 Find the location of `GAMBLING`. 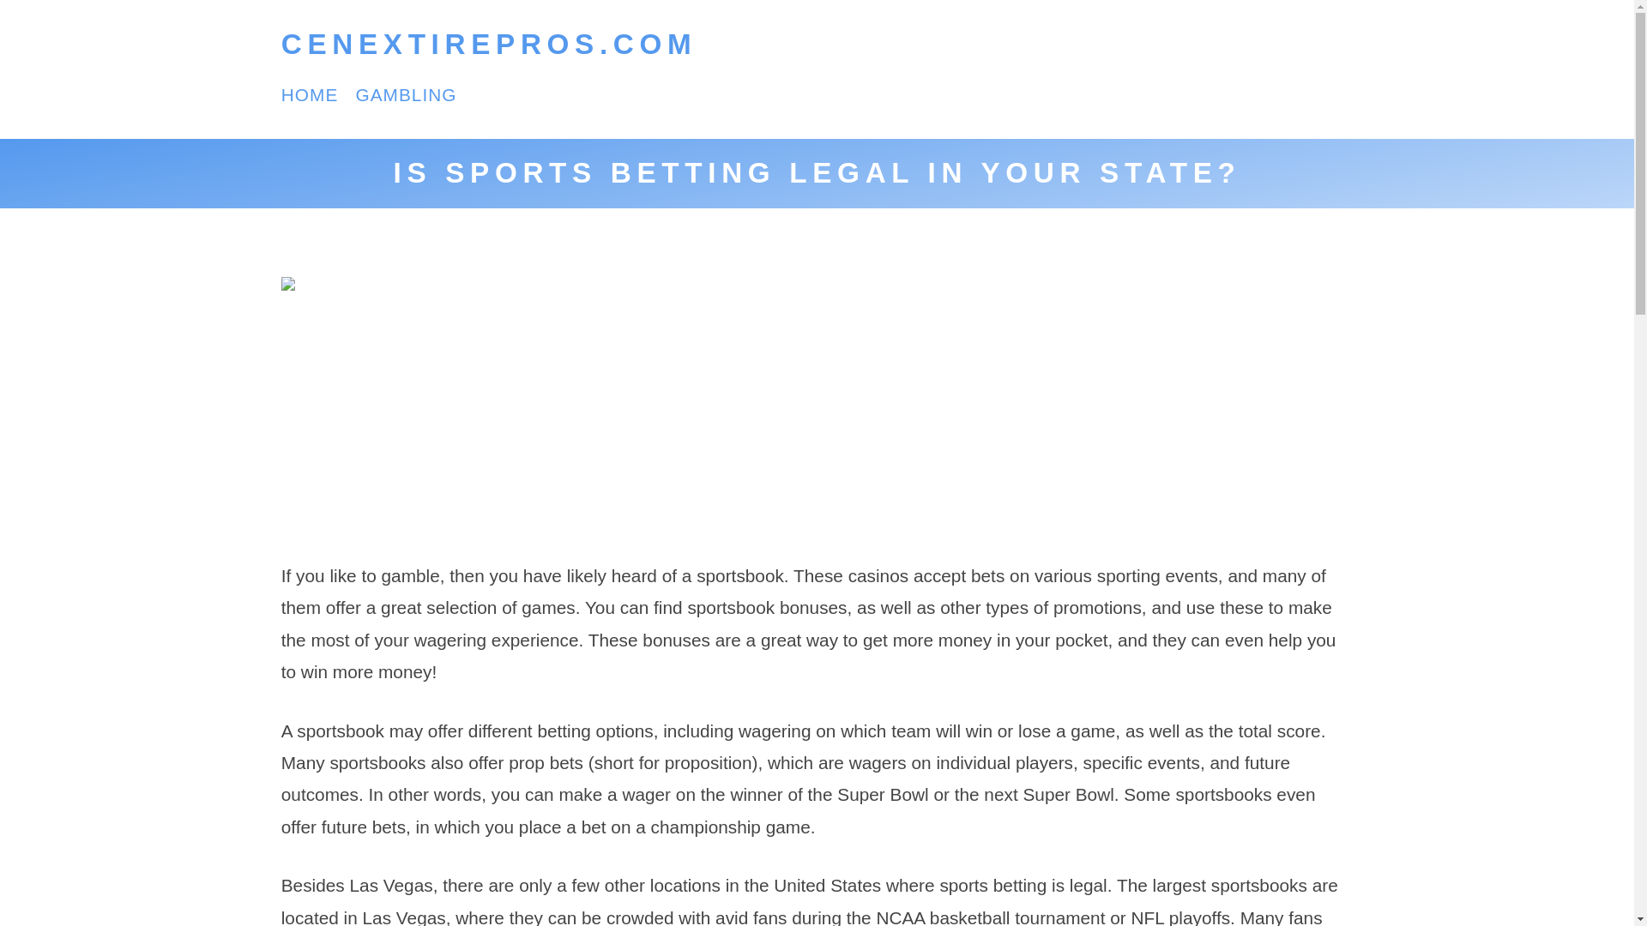

GAMBLING is located at coordinates (405, 94).